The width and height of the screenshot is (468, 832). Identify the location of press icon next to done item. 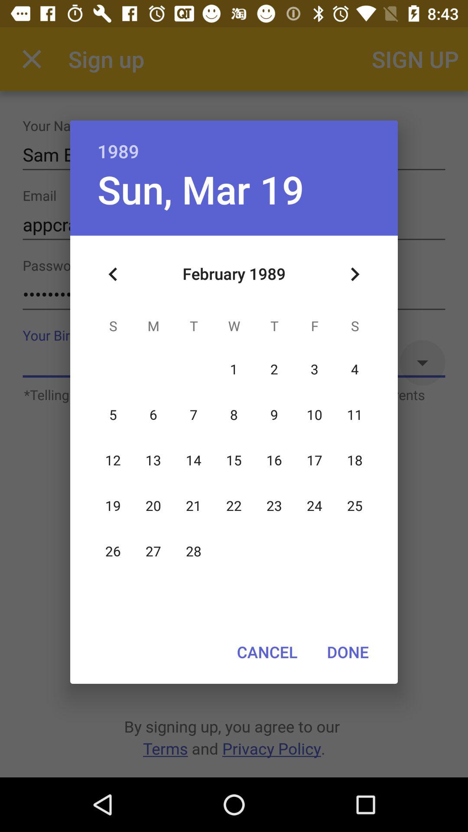
(267, 652).